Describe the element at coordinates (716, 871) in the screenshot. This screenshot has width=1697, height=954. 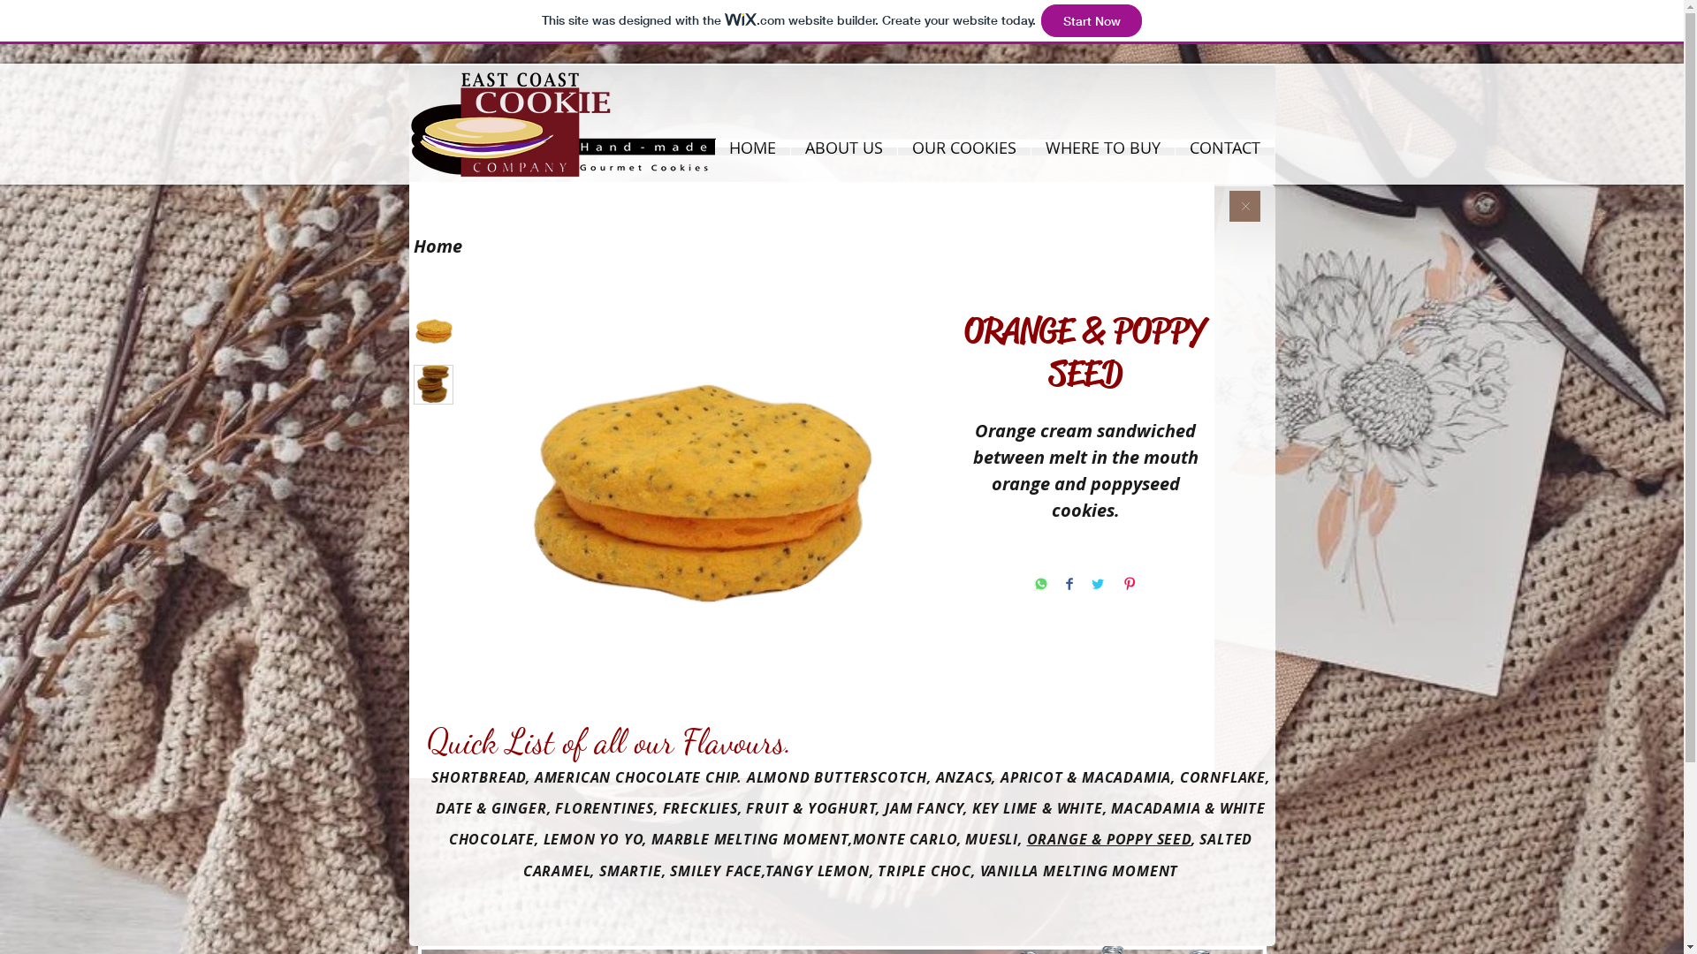
I see `SMILEY FACE` at that location.